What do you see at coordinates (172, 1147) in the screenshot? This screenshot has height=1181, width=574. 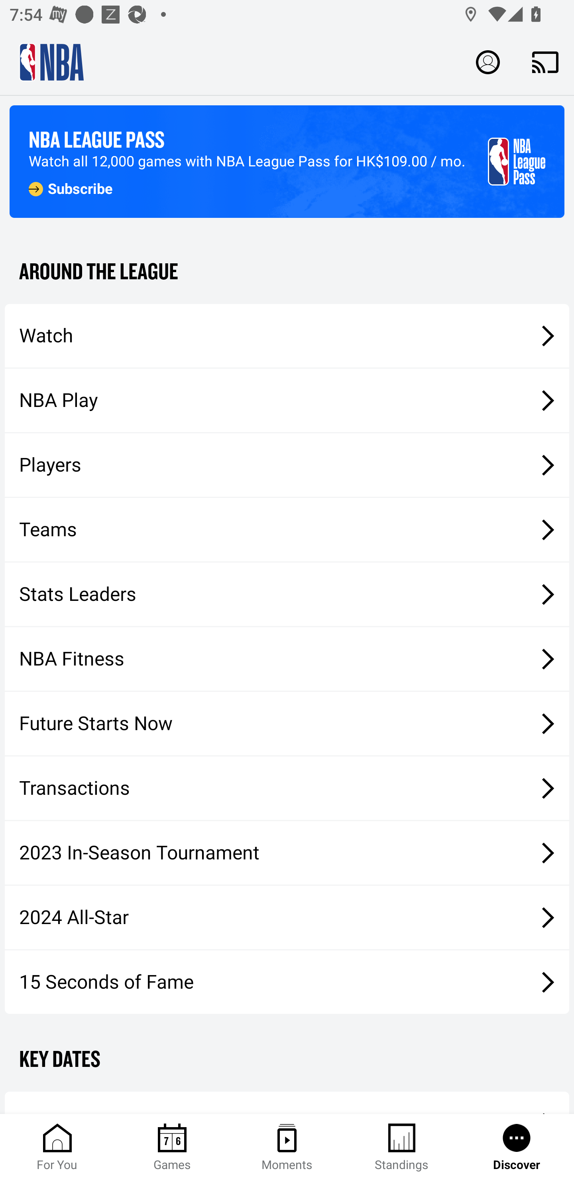 I see `Games` at bounding box center [172, 1147].